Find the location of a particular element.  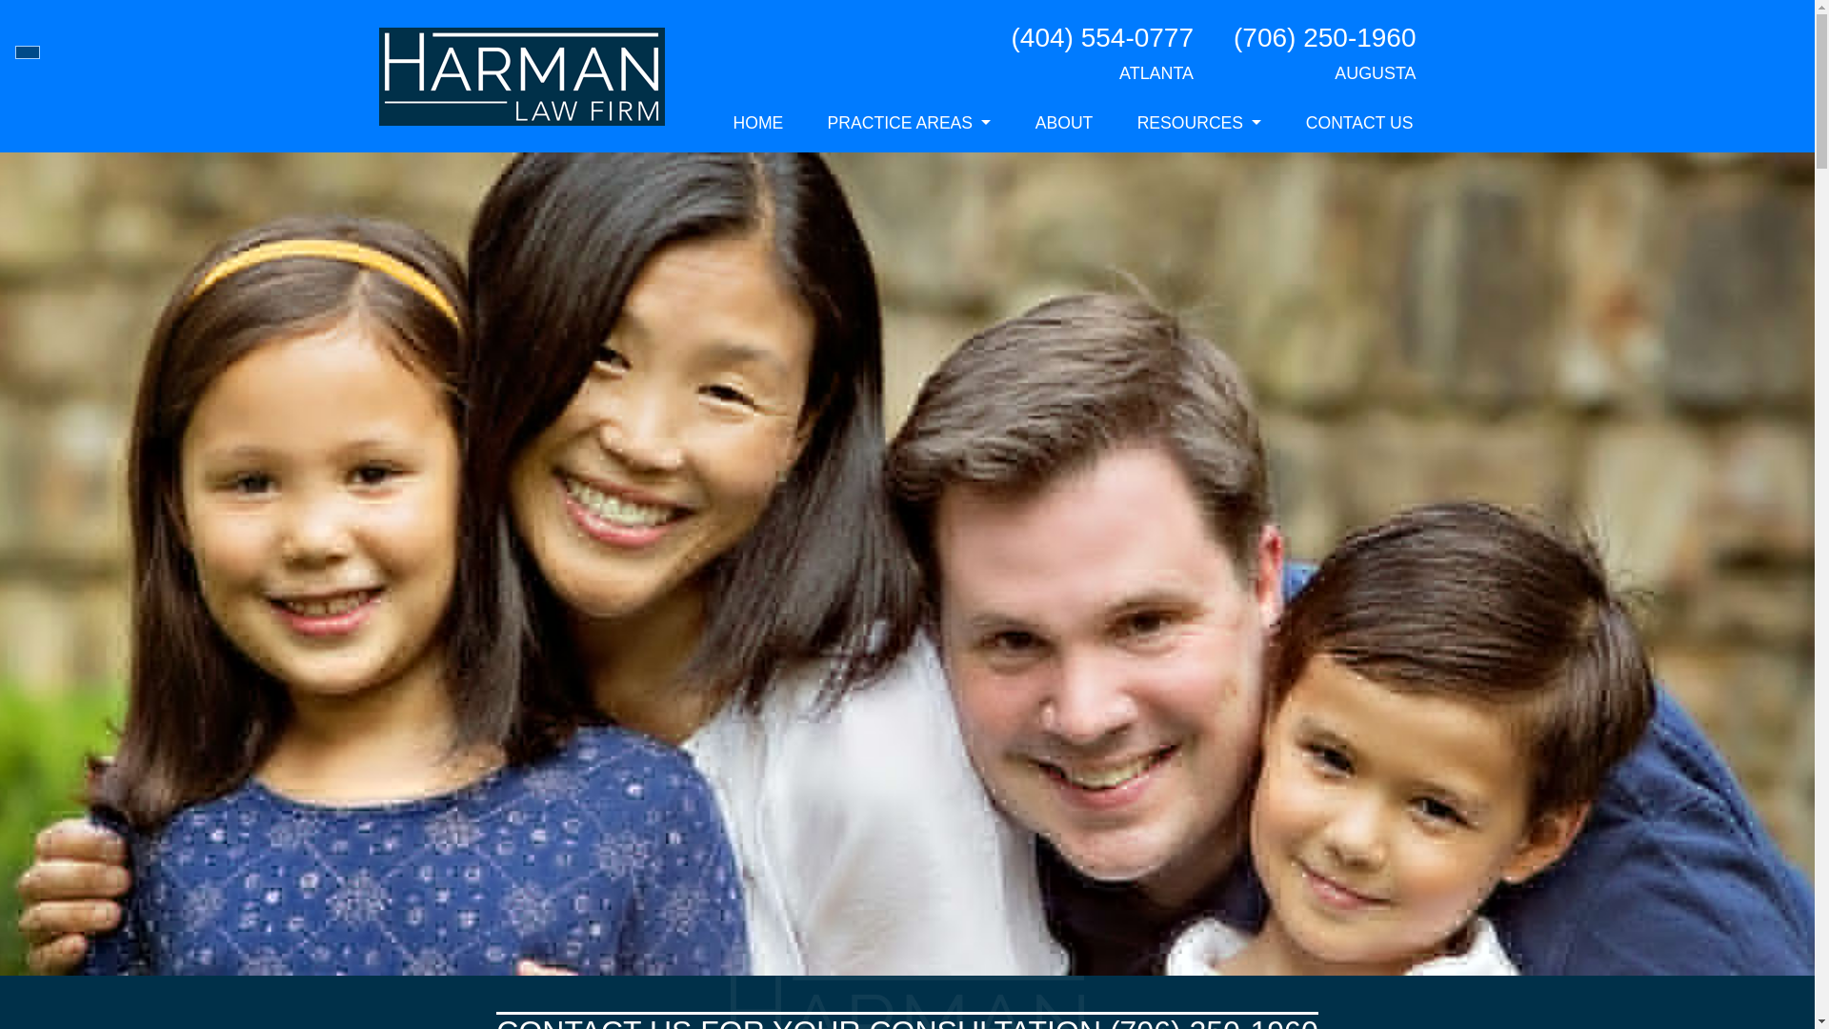

ABOUT is located at coordinates (1064, 123).